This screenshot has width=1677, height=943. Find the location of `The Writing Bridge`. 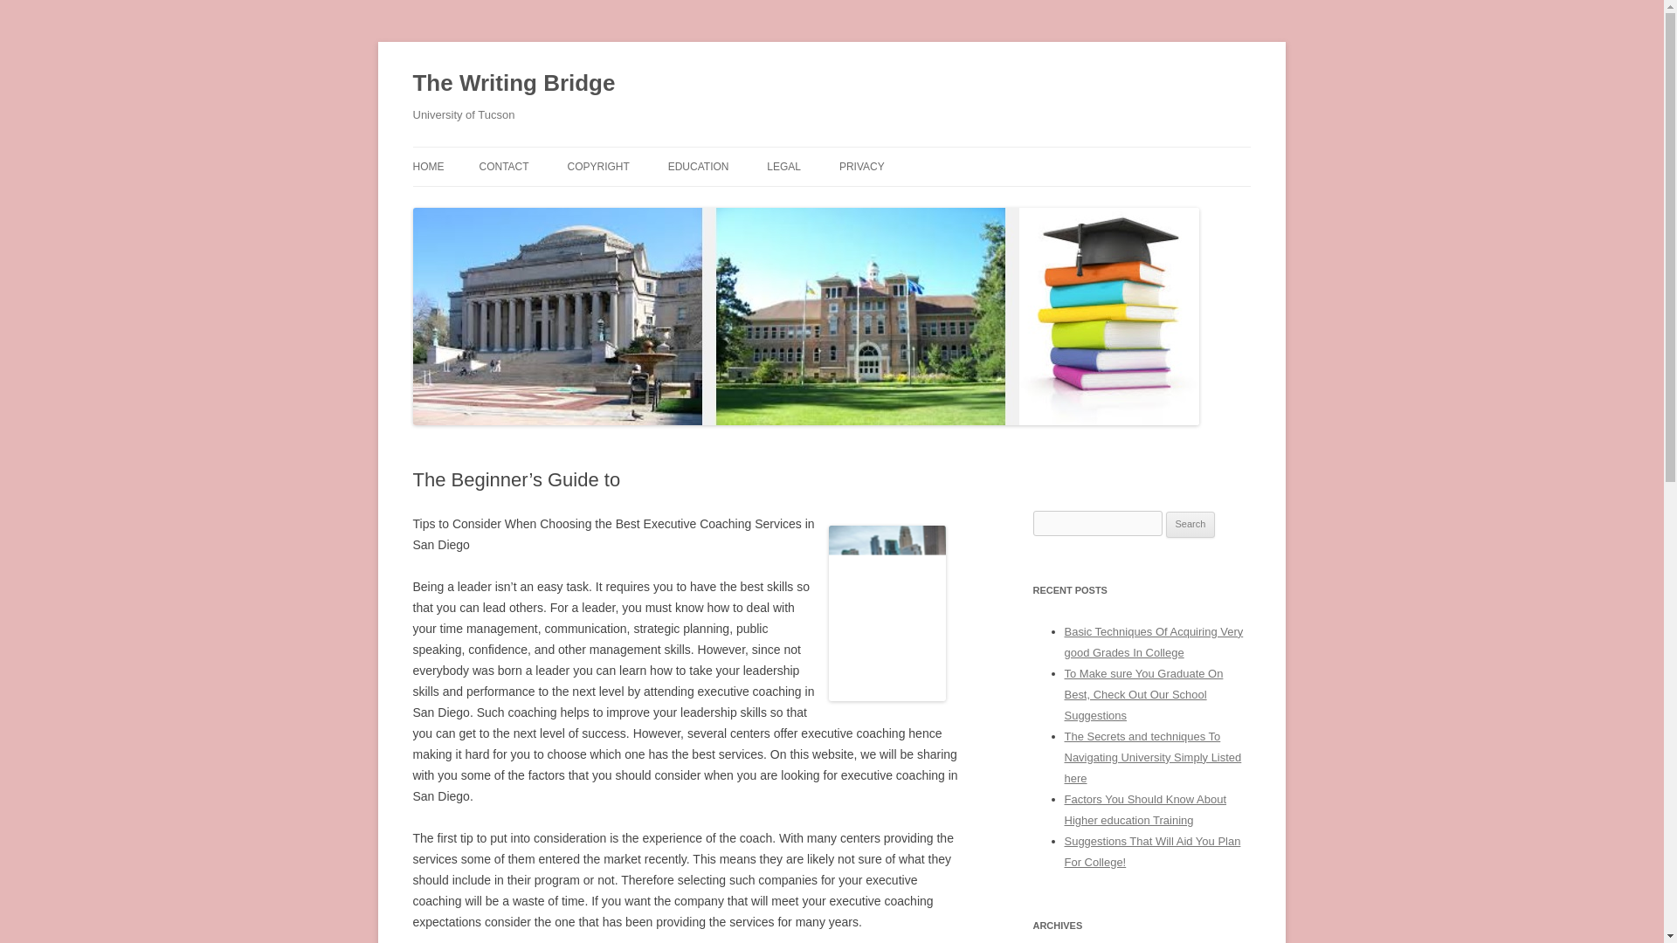

The Writing Bridge is located at coordinates (514, 84).